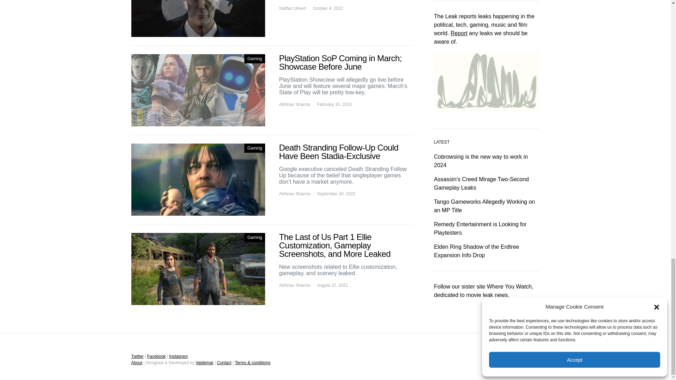 This screenshot has width=676, height=380. I want to click on View all posts by Abhinav Sharma, so click(294, 285).